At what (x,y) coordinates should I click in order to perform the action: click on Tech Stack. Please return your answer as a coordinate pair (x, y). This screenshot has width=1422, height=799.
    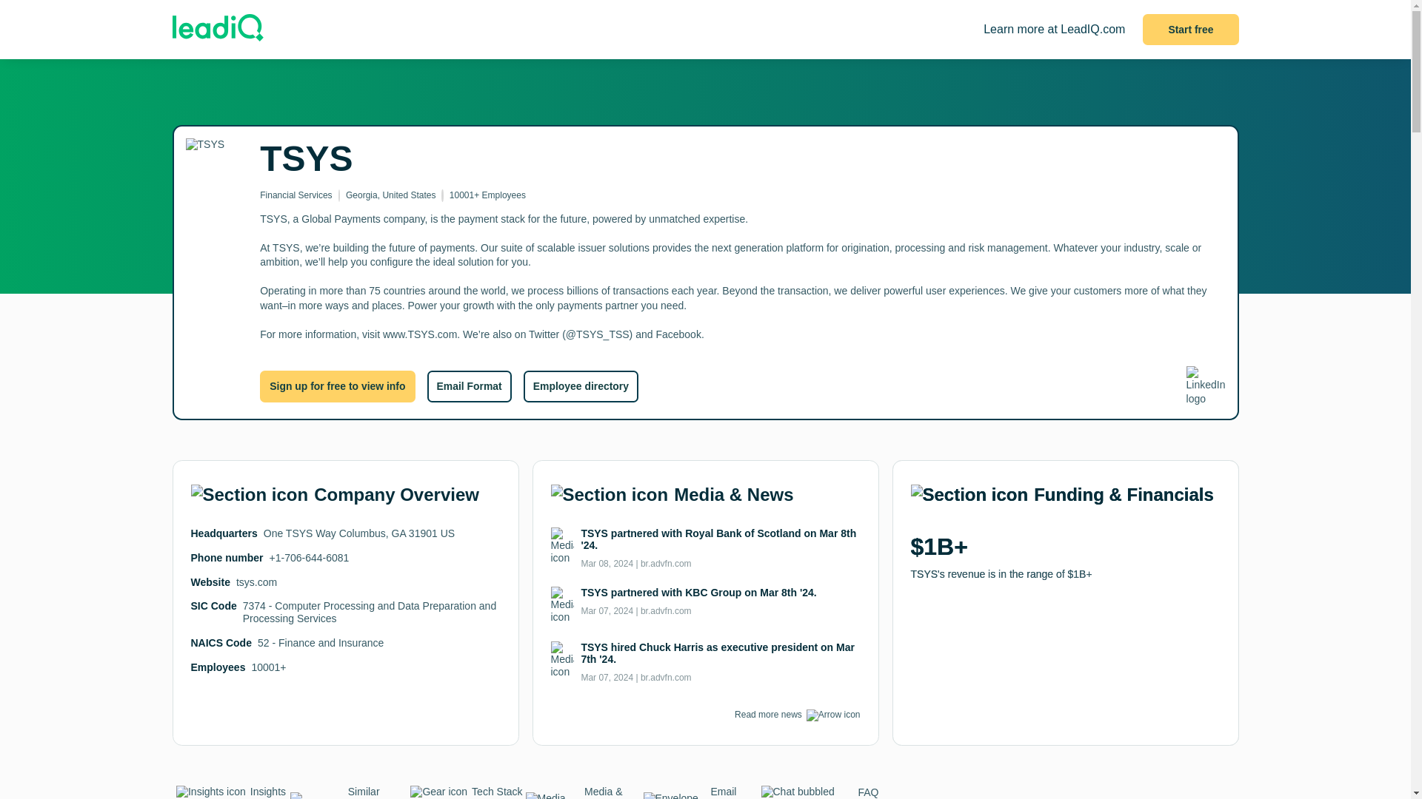
    Looking at the image, I should click on (465, 792).